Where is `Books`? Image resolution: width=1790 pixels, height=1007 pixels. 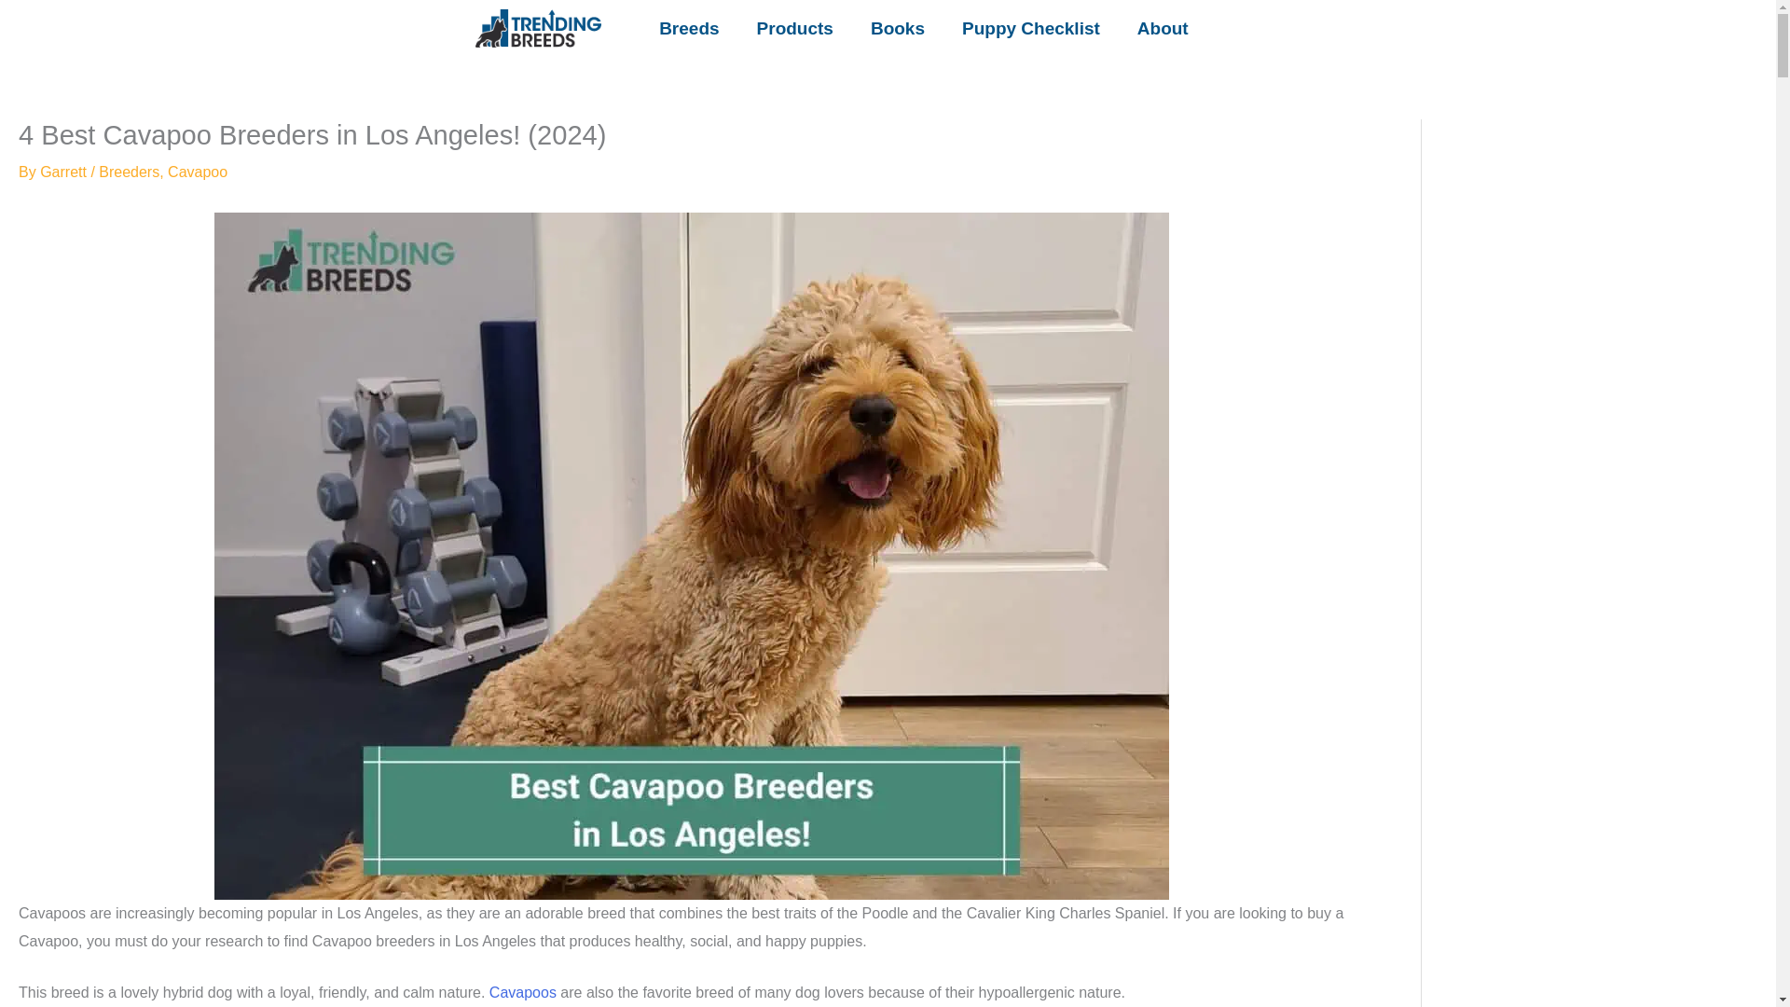
Books is located at coordinates (897, 28).